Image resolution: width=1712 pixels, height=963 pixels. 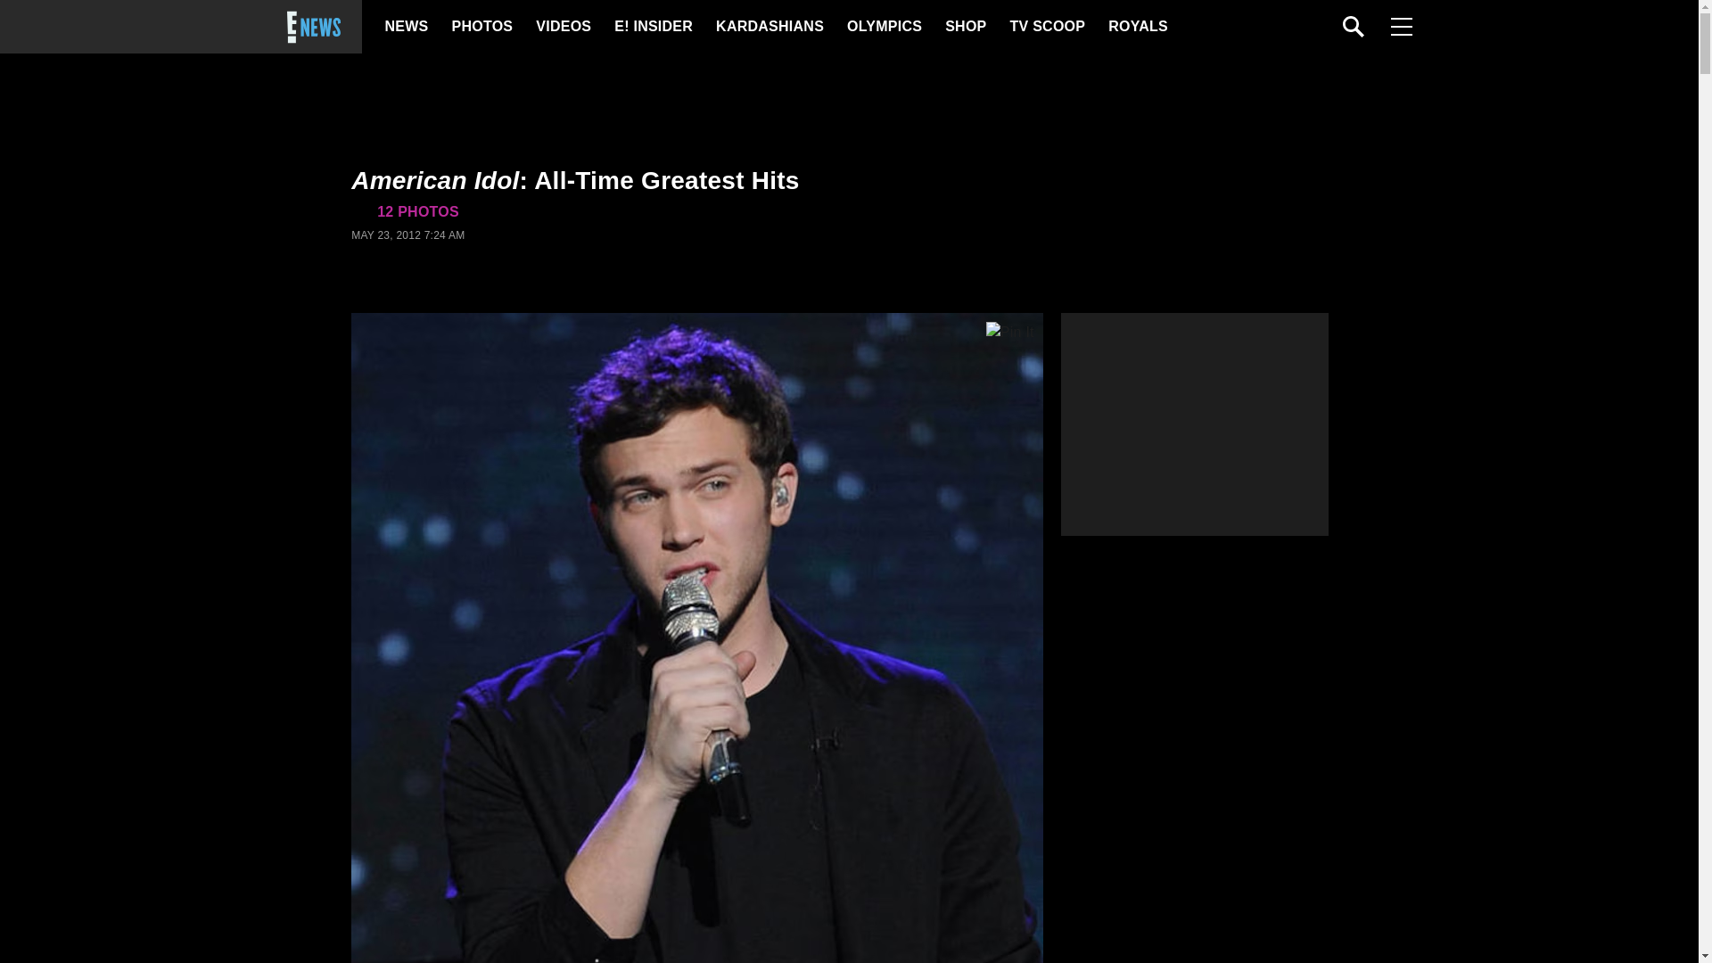 I want to click on NEWS, so click(x=407, y=27).